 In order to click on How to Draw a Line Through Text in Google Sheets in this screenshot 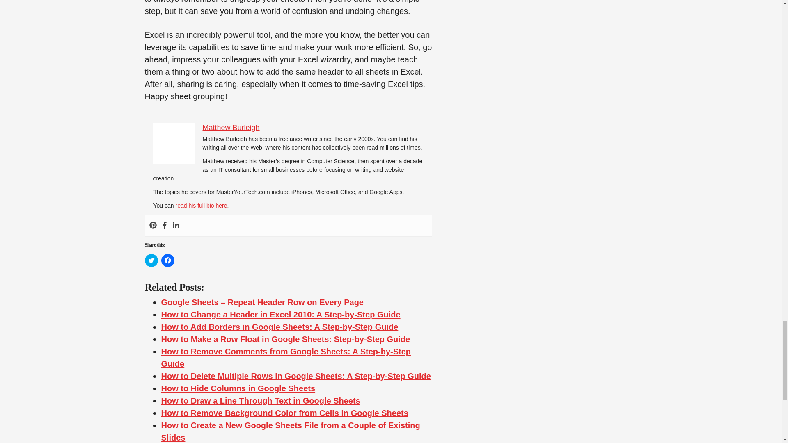, I will do `click(260, 400)`.